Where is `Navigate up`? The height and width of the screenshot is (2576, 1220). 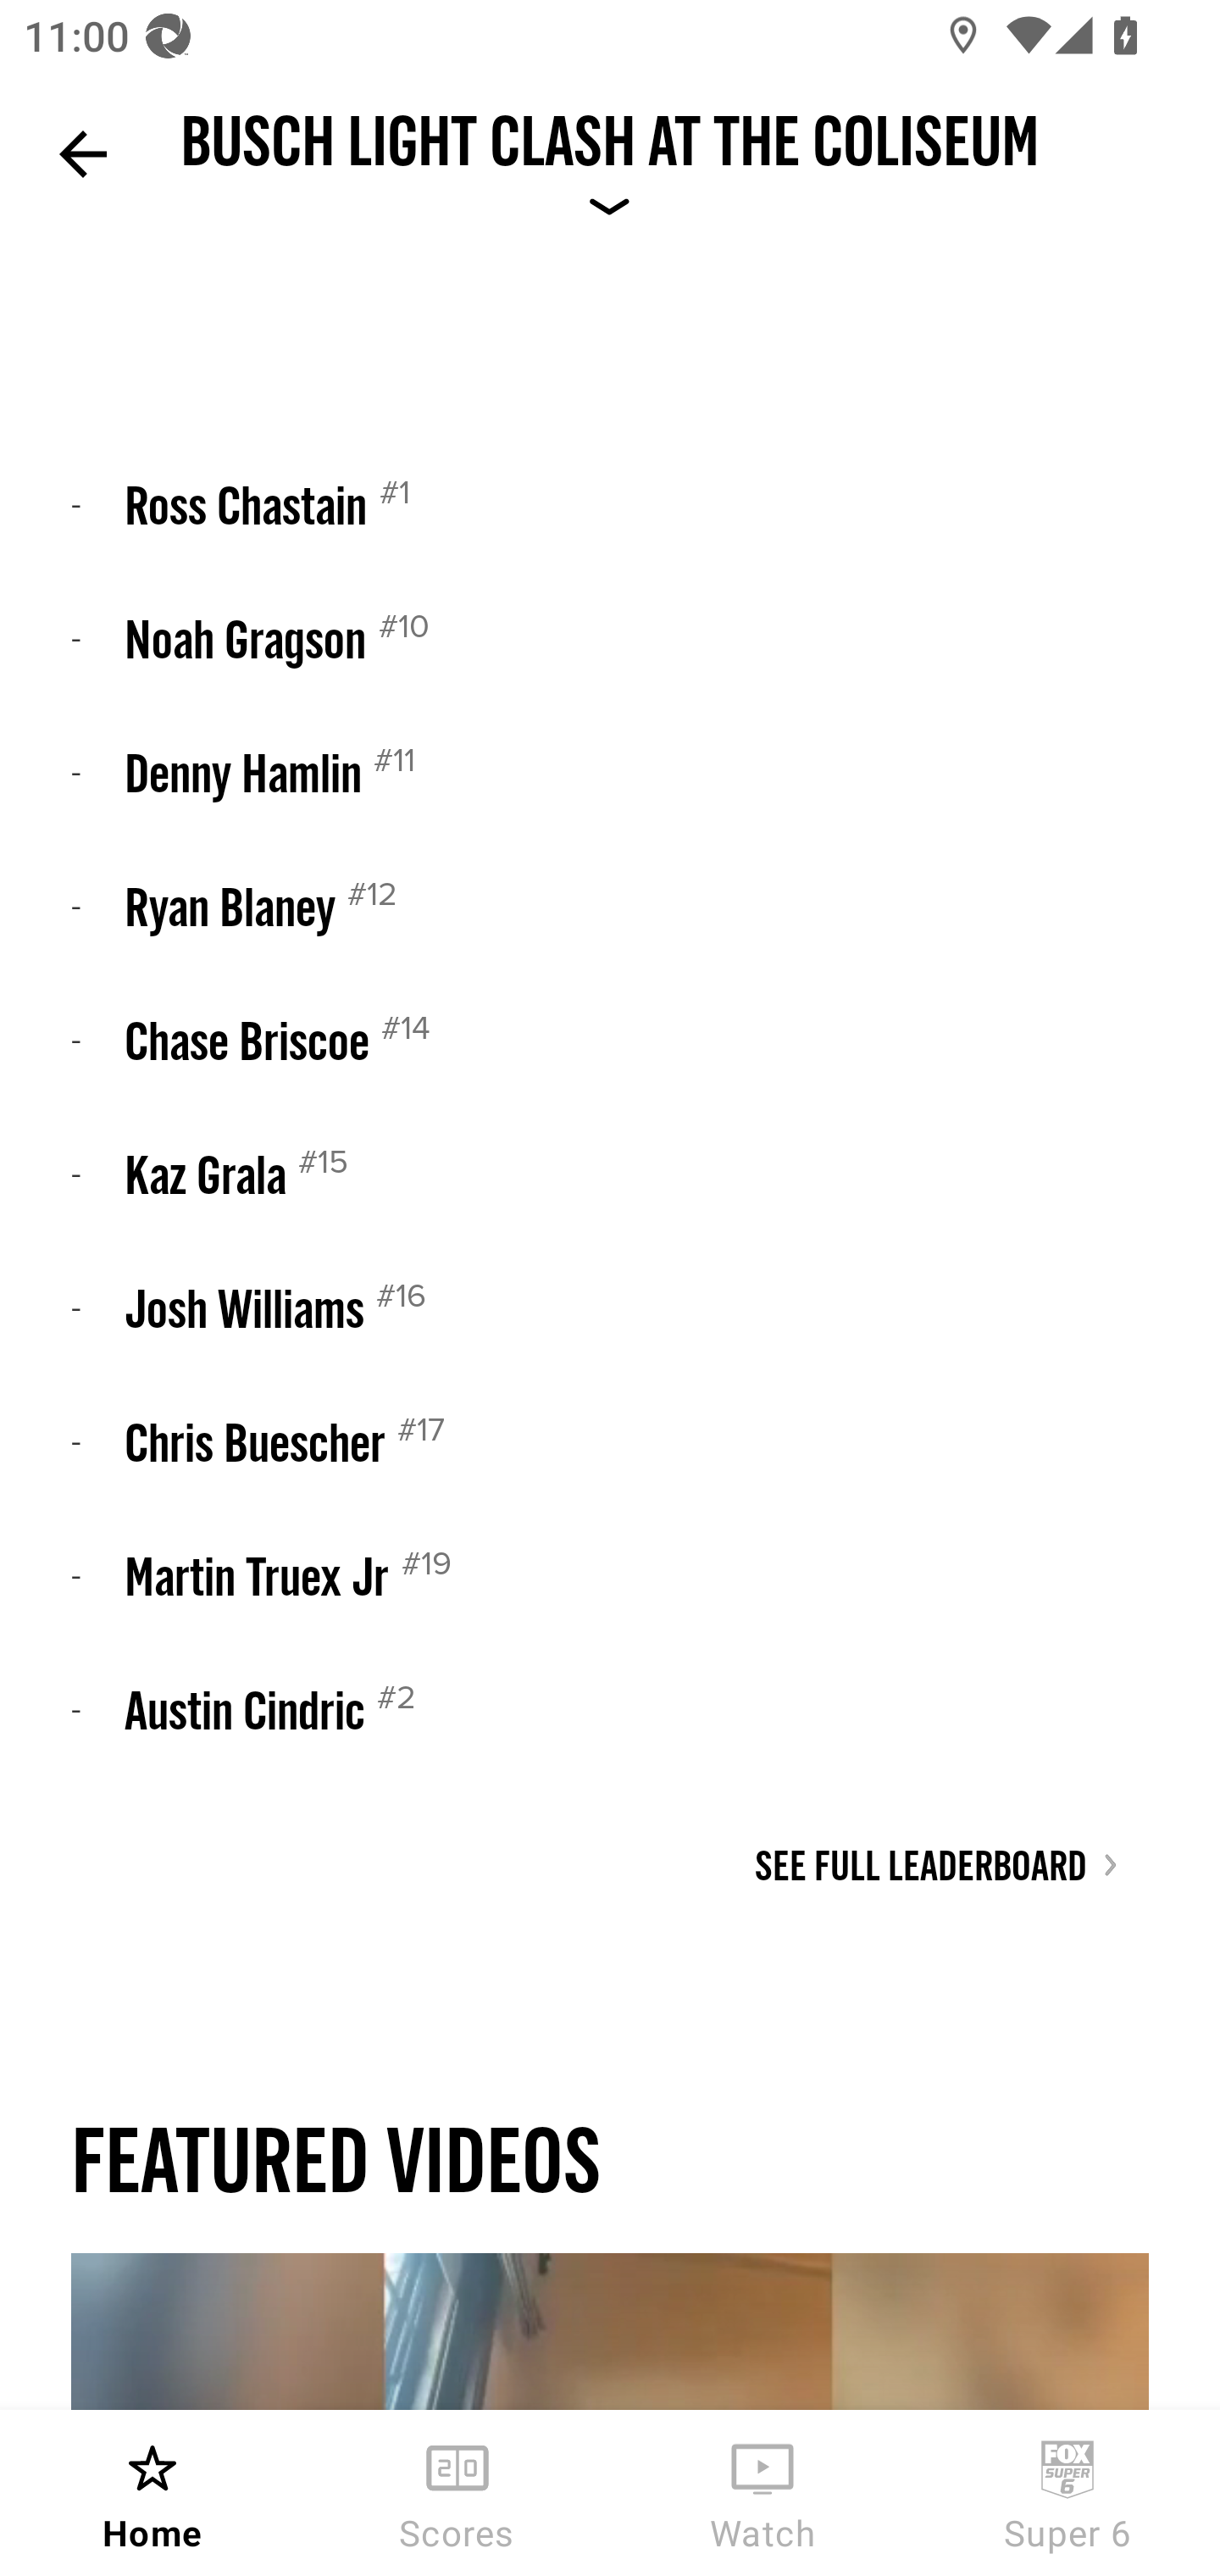 Navigate up is located at coordinates (83, 154).